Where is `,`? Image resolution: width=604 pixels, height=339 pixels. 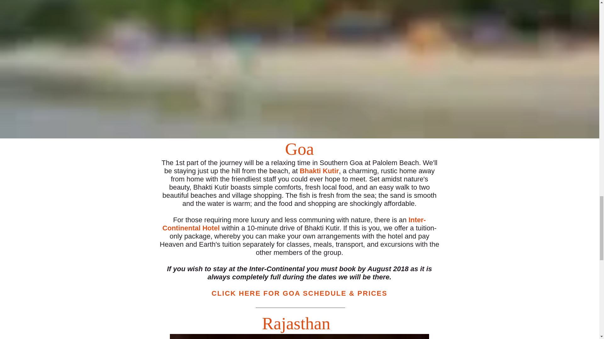
, is located at coordinates (340, 171).